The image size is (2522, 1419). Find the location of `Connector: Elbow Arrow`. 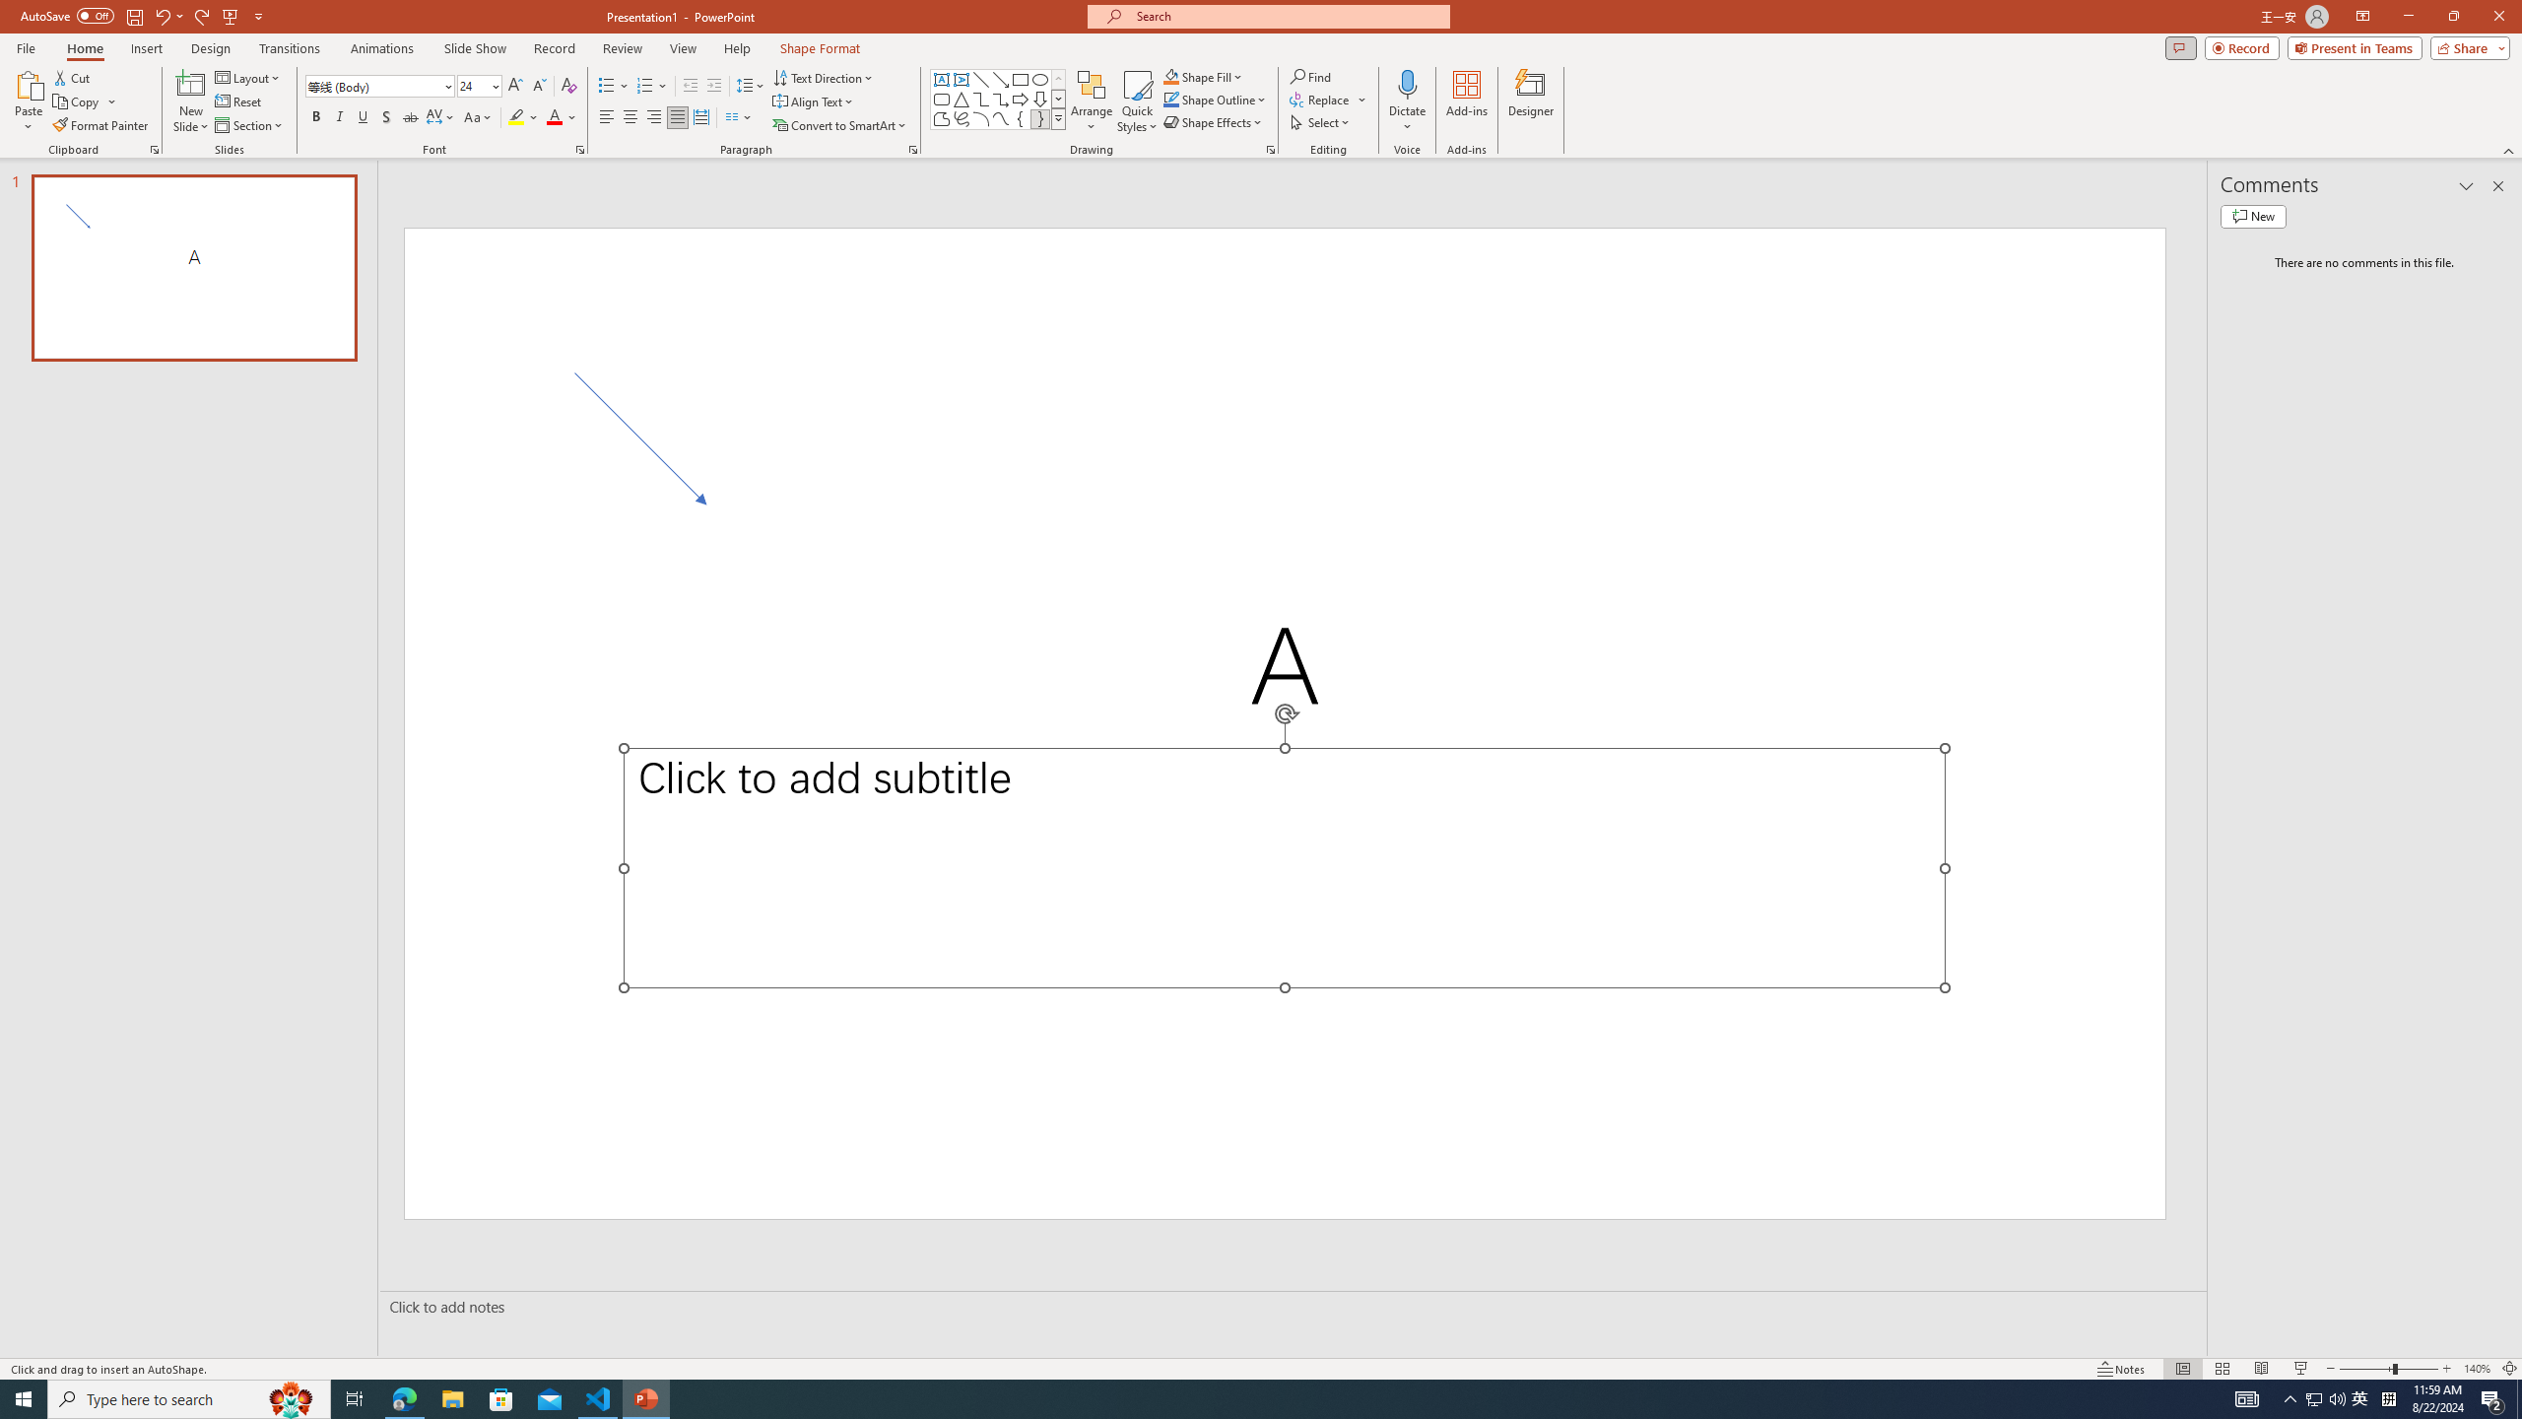

Connector: Elbow Arrow is located at coordinates (1001, 99).